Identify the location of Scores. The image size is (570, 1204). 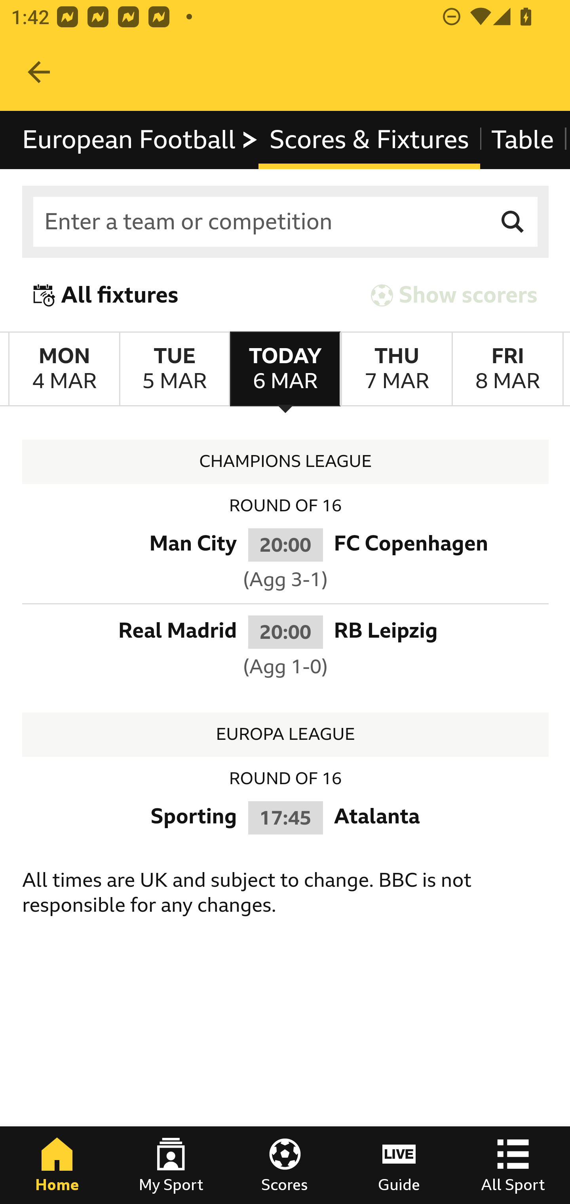
(285, 1165).